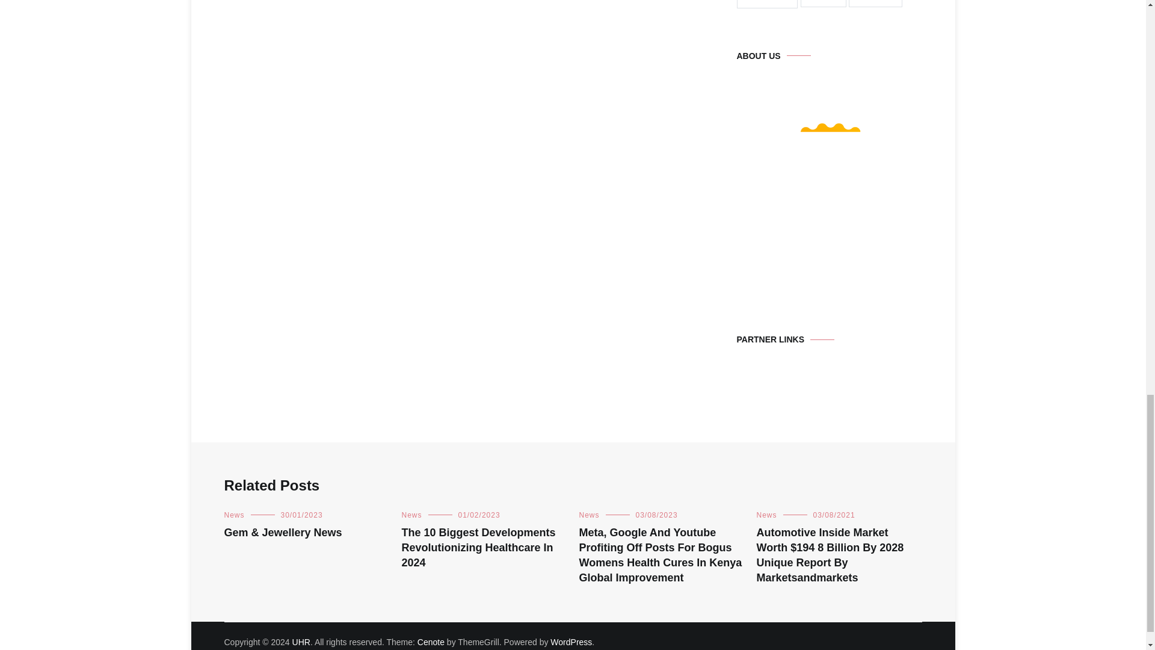  What do you see at coordinates (829, 202) in the screenshot?
I see `Seedbacklink` at bounding box center [829, 202].